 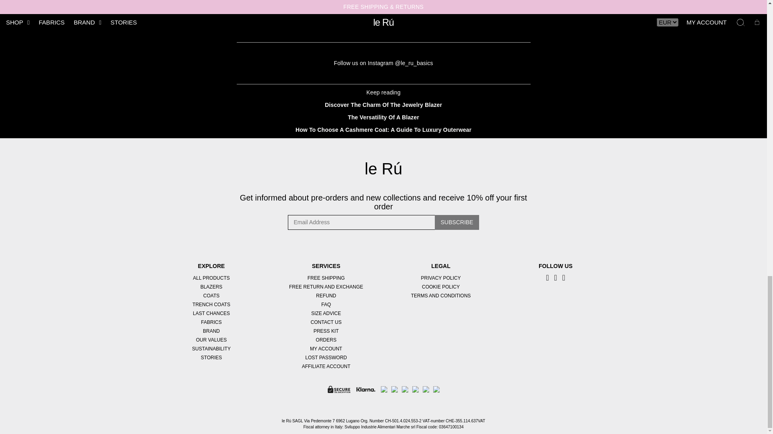 What do you see at coordinates (383, 104) in the screenshot?
I see `Discover The Charm Of The Jewelry Blazer` at bounding box center [383, 104].